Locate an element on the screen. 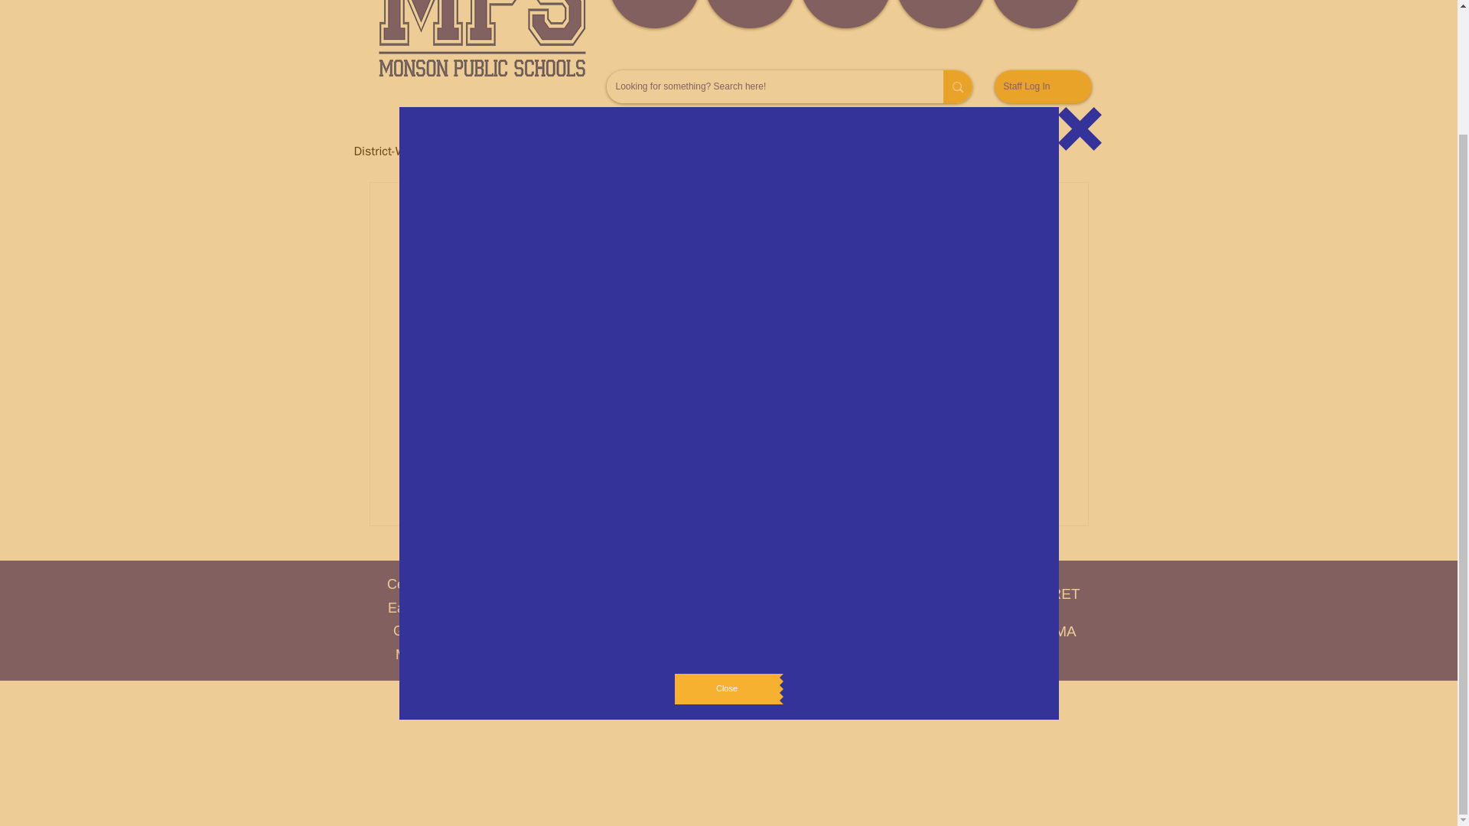 The height and width of the screenshot is (826, 1469). Staff Log In is located at coordinates (1042, 87).